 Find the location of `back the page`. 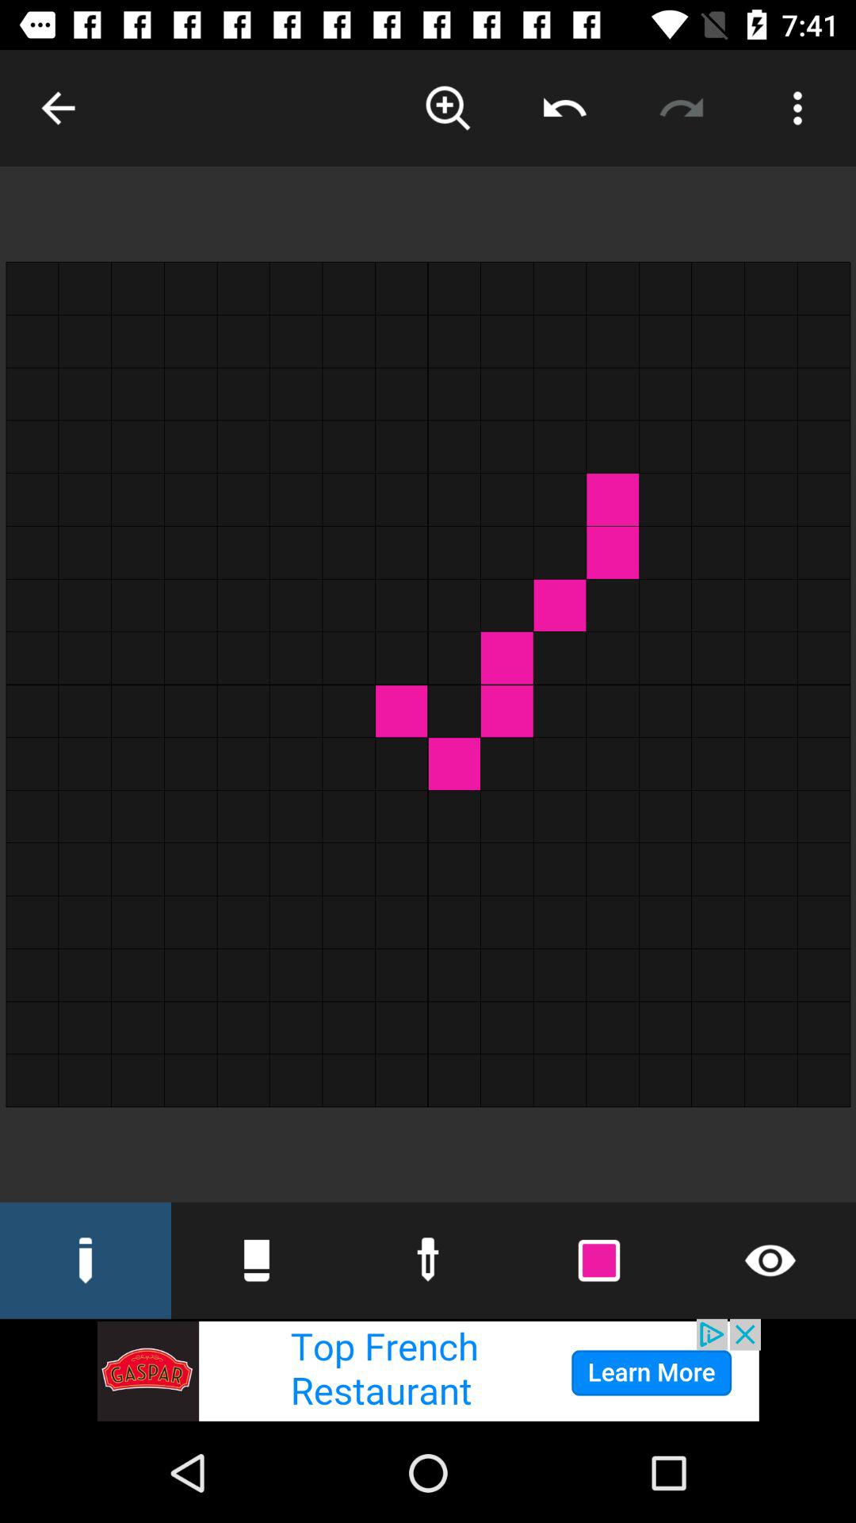

back the page is located at coordinates (59, 108).